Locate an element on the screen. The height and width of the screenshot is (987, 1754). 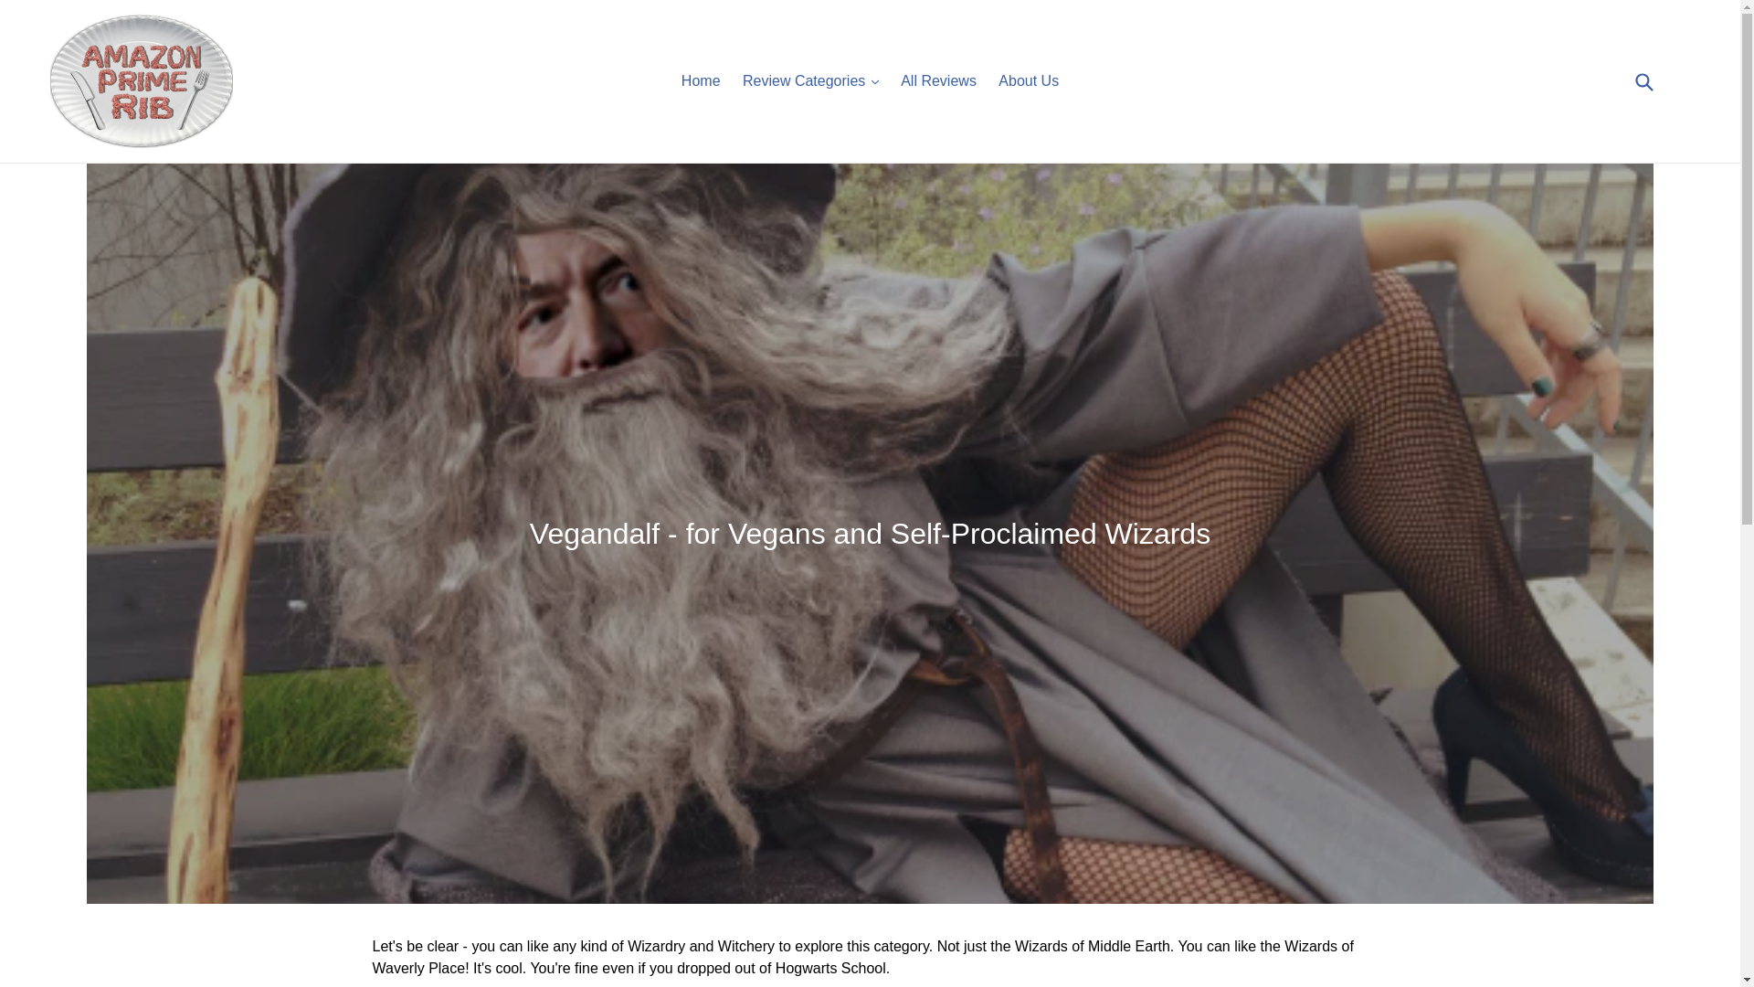
All Reviews is located at coordinates (938, 80).